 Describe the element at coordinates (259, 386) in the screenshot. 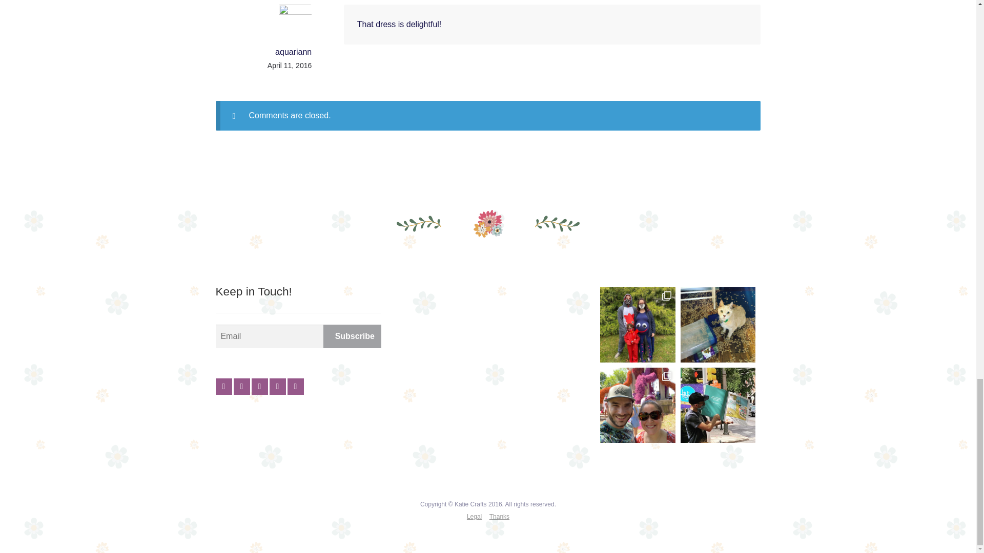

I see `Follow Katie Crafts on Instagram` at that location.